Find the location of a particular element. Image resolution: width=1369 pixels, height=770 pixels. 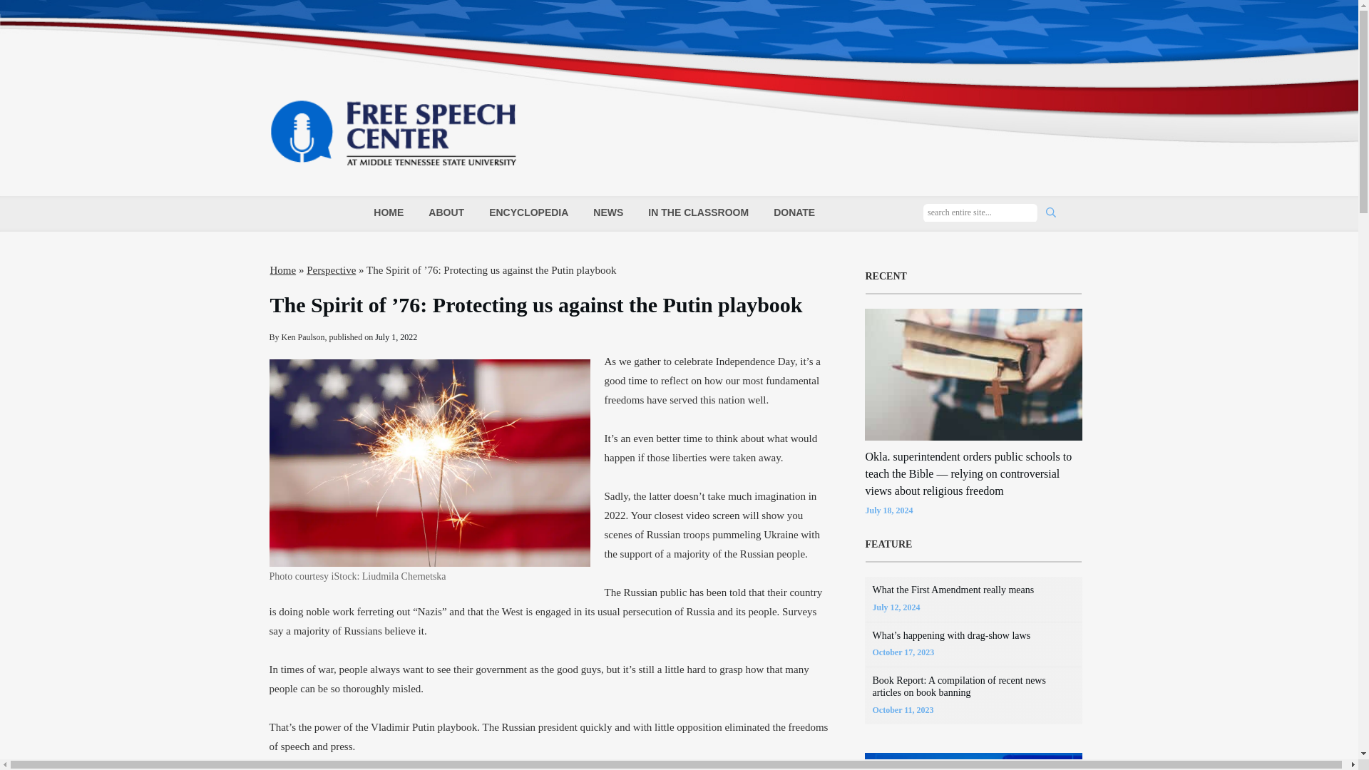

IN THE CLASSROOM is located at coordinates (698, 212).